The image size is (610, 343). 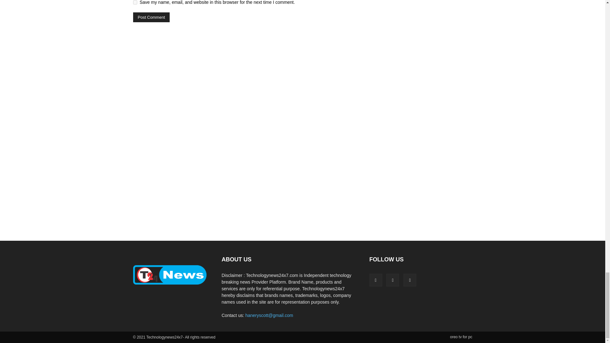 What do you see at coordinates (135, 3) in the screenshot?
I see `yes` at bounding box center [135, 3].